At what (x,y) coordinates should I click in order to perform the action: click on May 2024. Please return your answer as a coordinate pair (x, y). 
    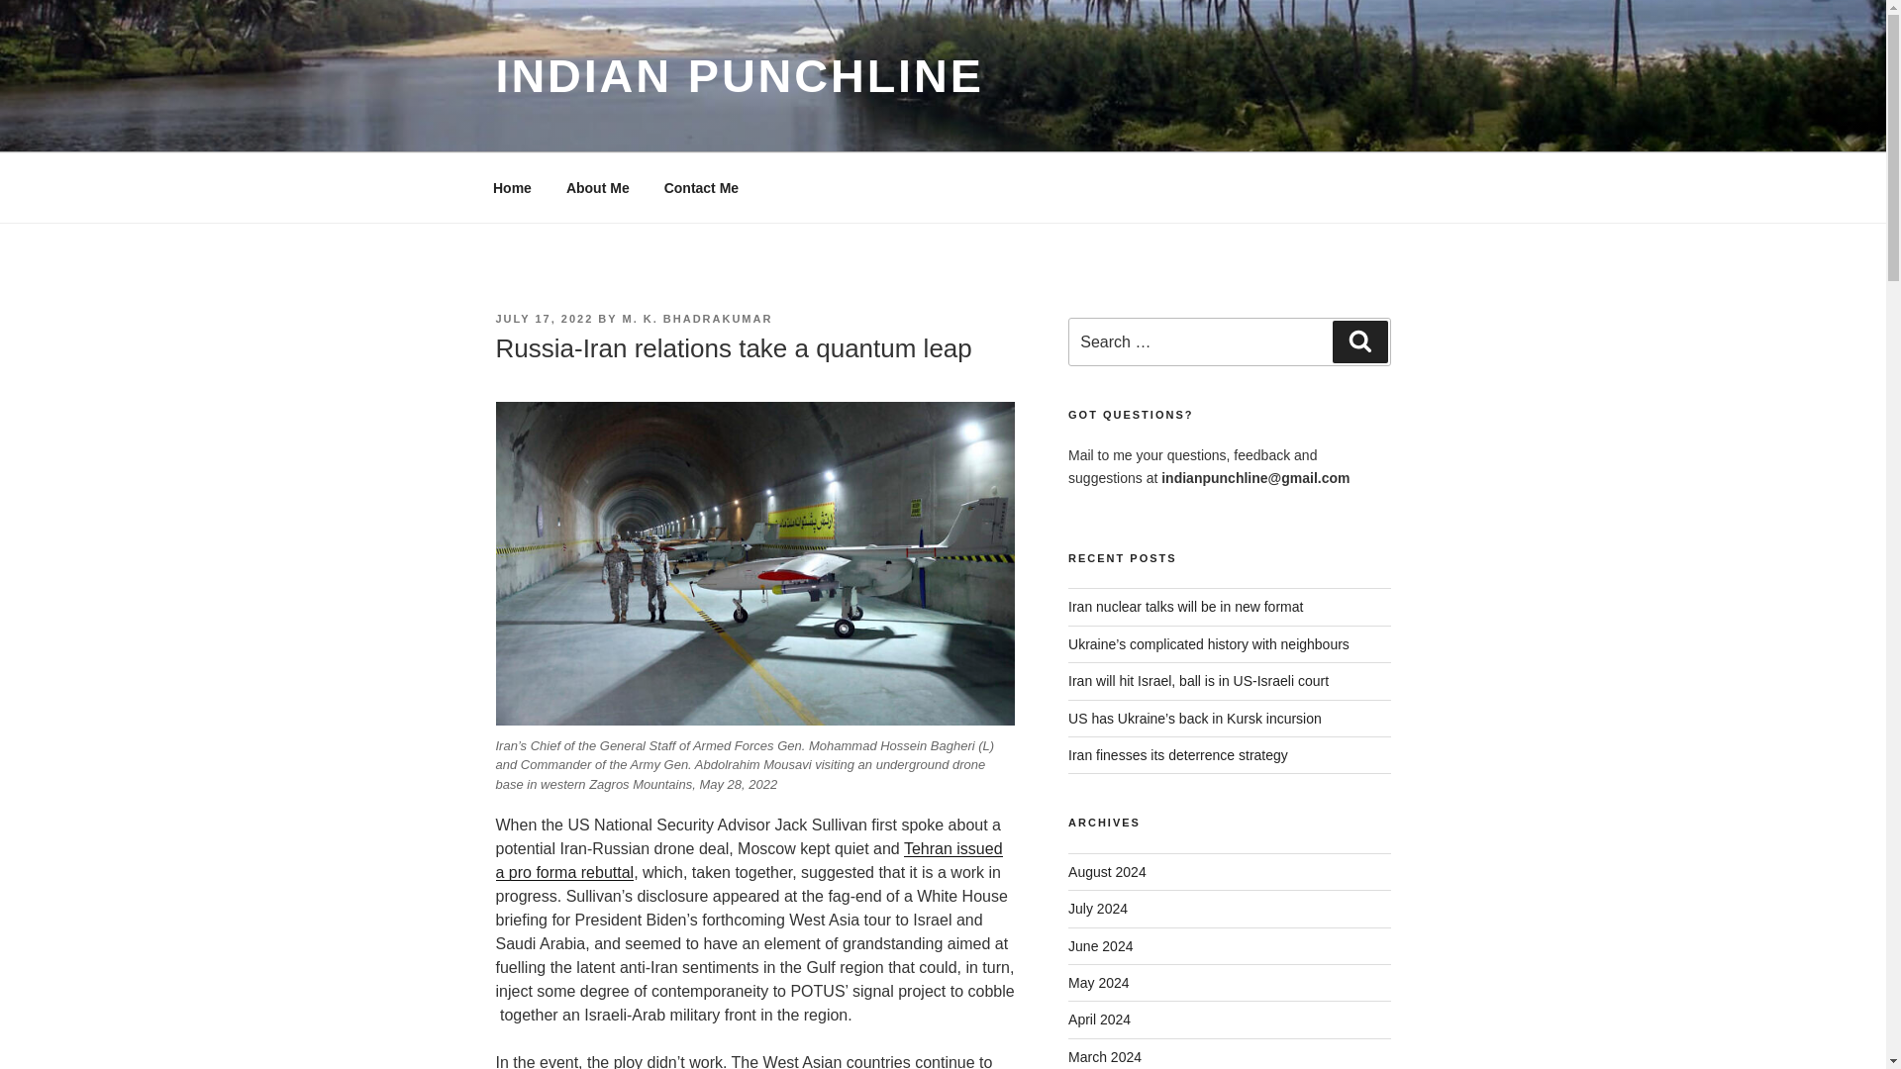
    Looking at the image, I should click on (1099, 982).